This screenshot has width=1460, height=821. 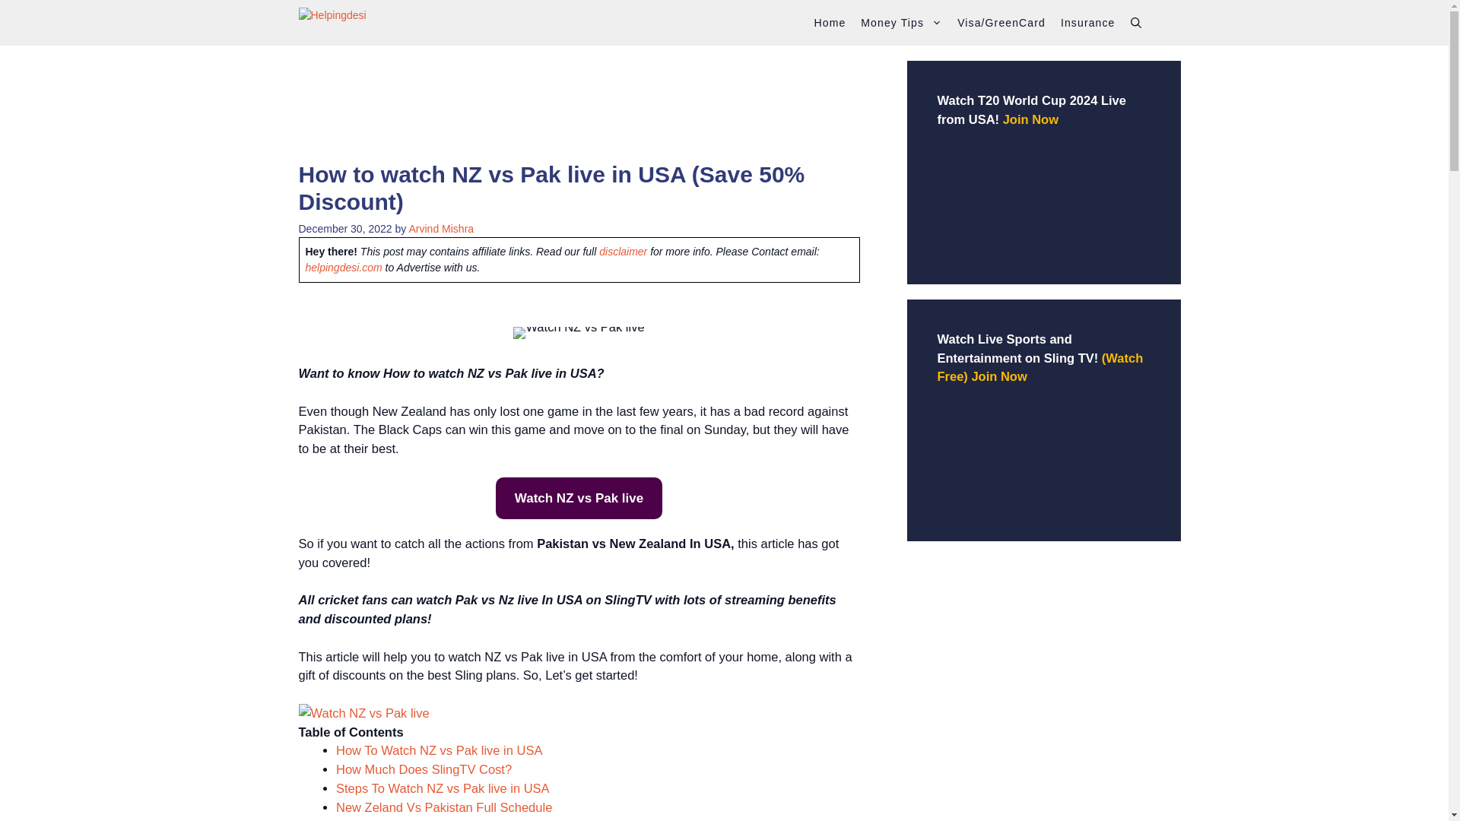 What do you see at coordinates (443, 807) in the screenshot?
I see `New Zeland Vs Pakistan Full Schedule` at bounding box center [443, 807].